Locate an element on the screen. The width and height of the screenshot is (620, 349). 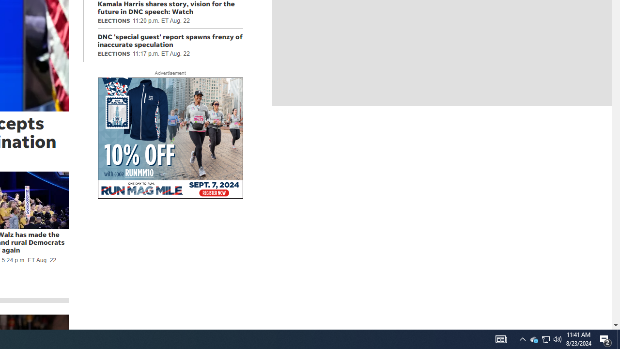
AutomationID: aw0 is located at coordinates (170, 139).